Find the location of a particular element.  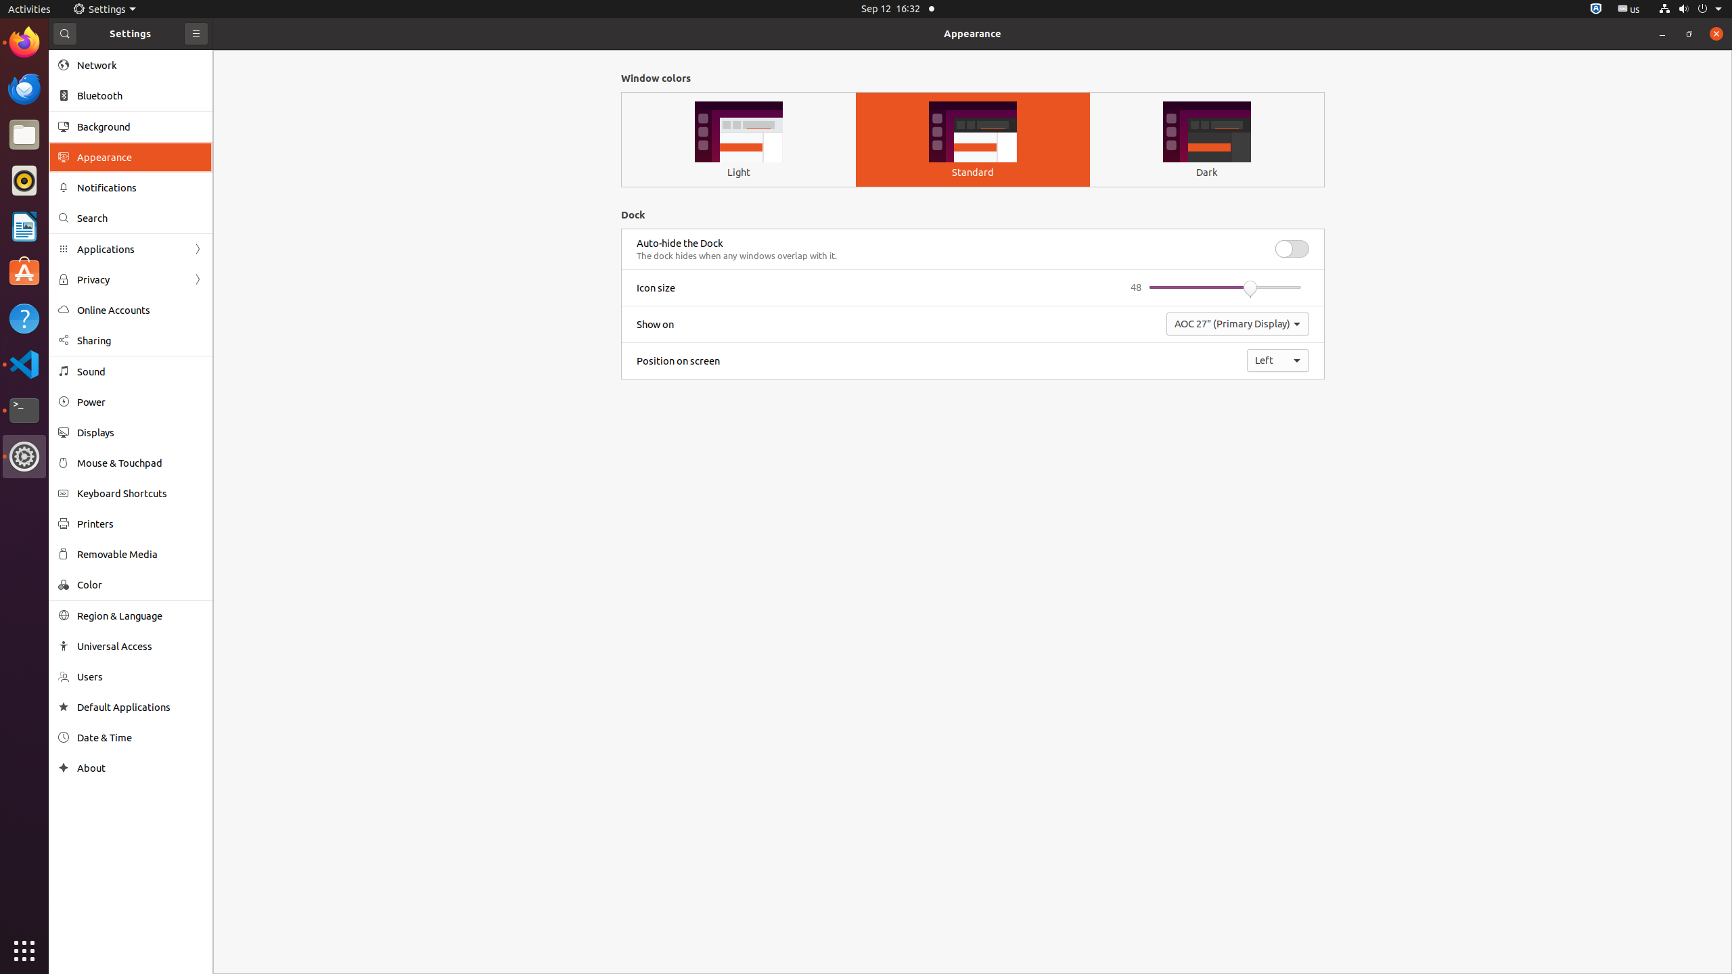

Show on is located at coordinates (655, 325).